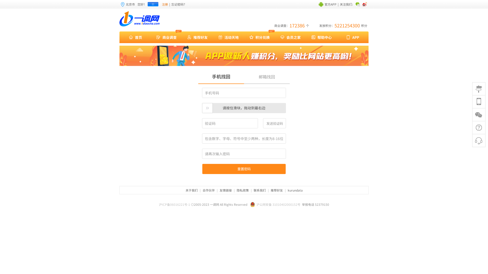  I want to click on logo, so click(140, 19).